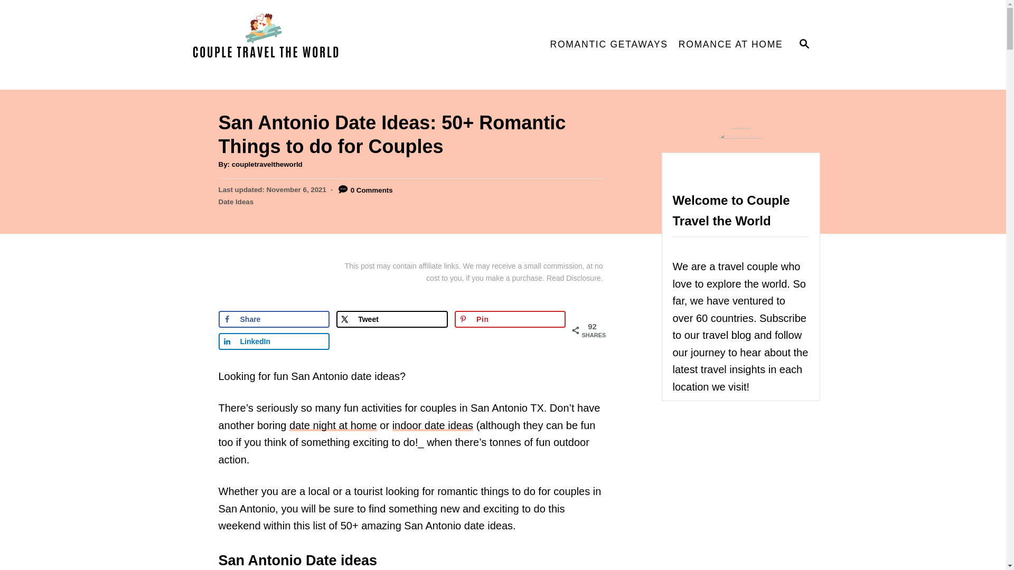 The width and height of the screenshot is (1014, 570). Describe the element at coordinates (333, 425) in the screenshot. I see `date night at home` at that location.